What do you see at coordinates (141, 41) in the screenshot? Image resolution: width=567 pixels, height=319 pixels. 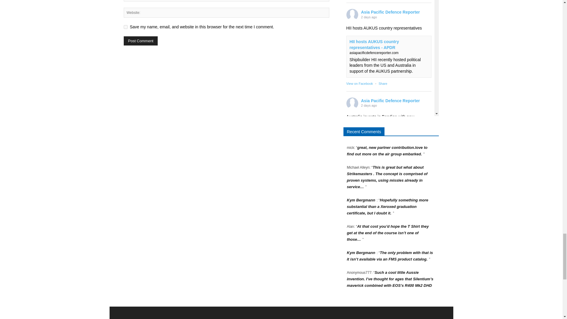 I see `Post Comment` at bounding box center [141, 41].